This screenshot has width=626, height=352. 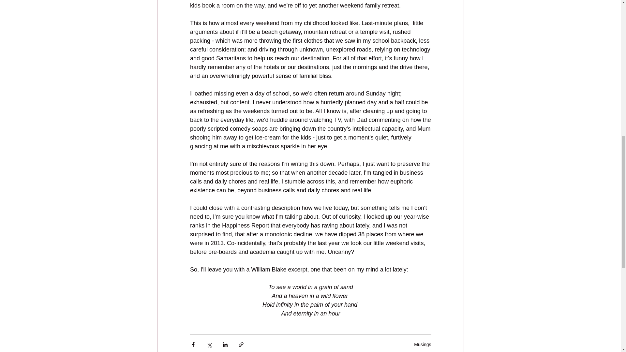 I want to click on Musings, so click(x=423, y=344).